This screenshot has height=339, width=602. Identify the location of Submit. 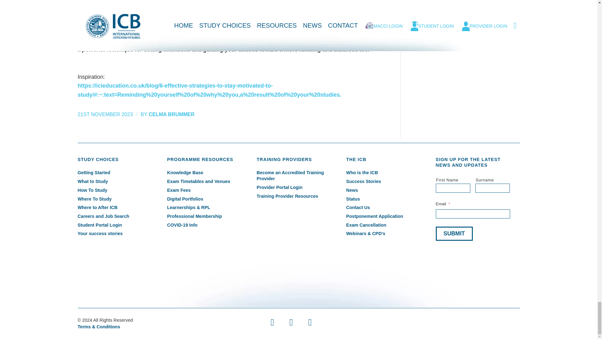
(454, 234).